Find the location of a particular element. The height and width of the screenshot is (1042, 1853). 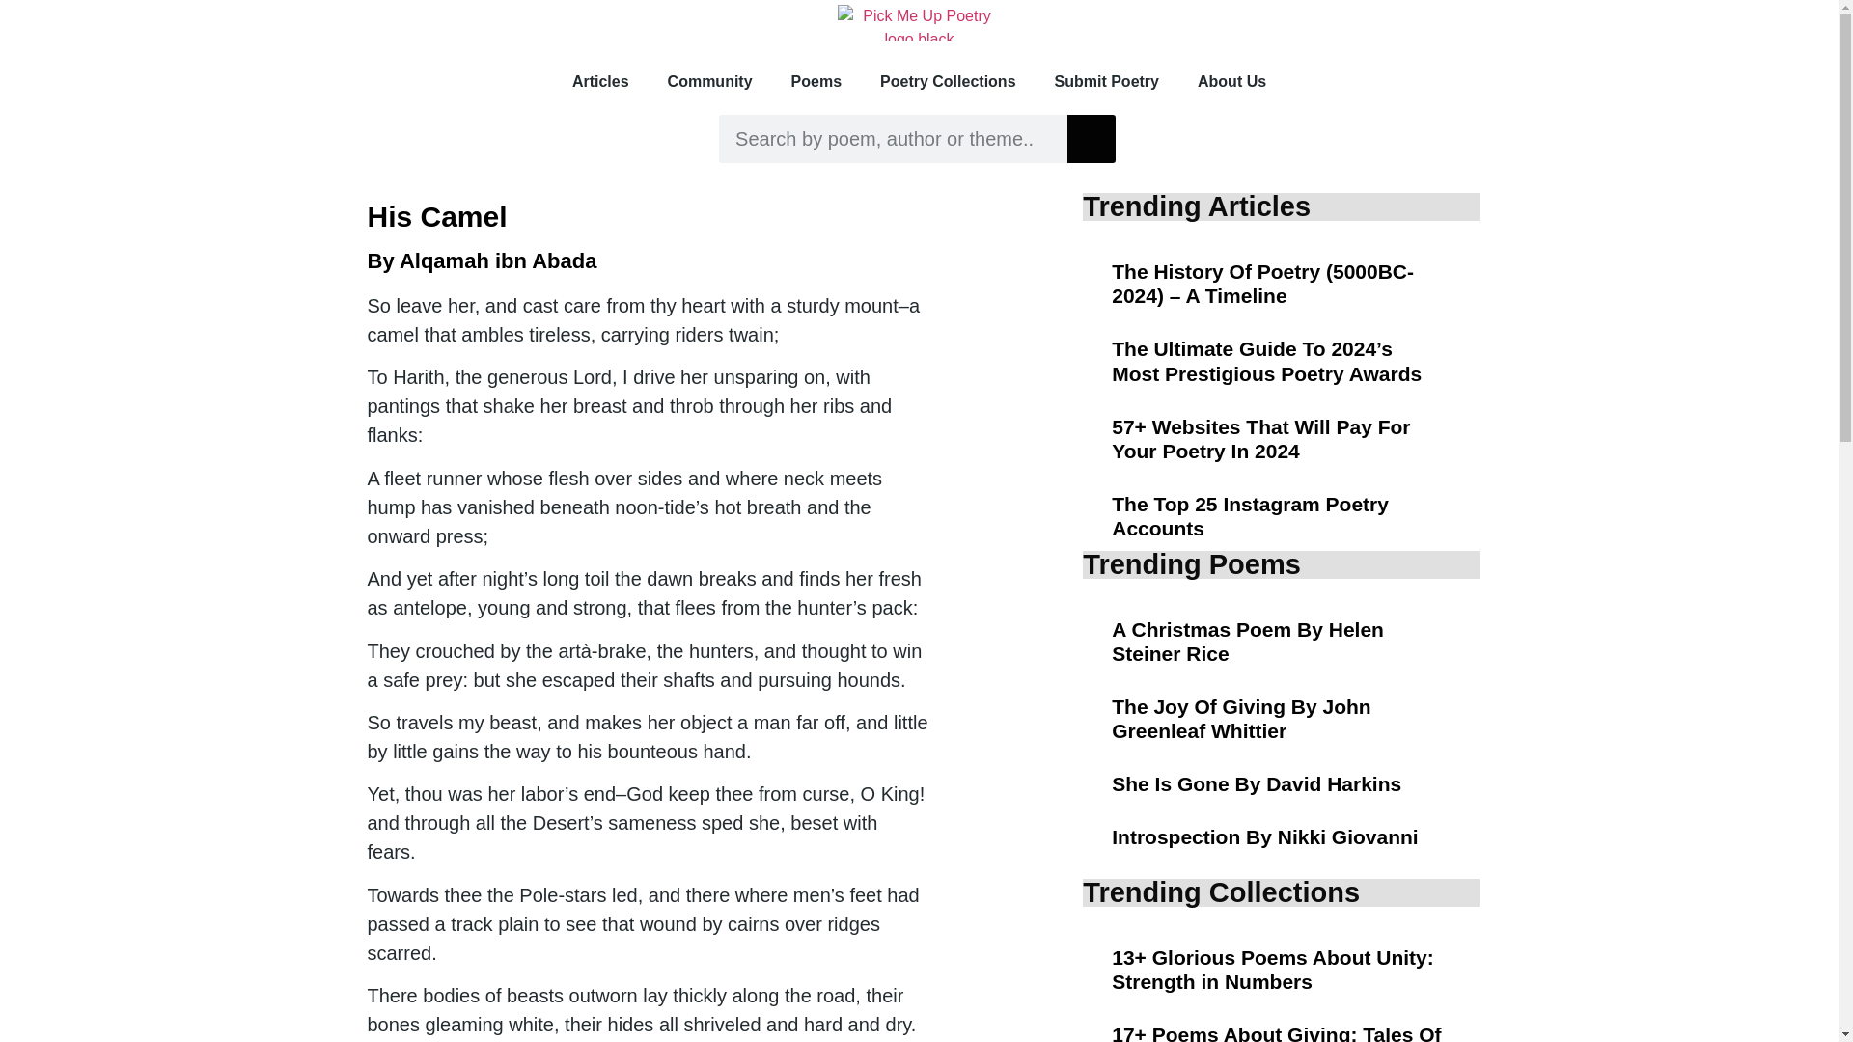

About Us is located at coordinates (1231, 81).